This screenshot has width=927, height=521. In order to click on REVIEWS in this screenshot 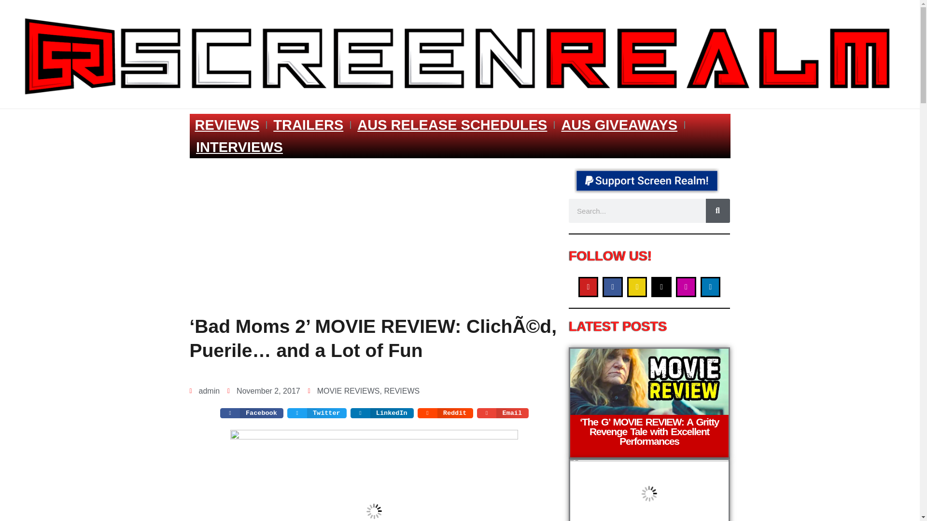, I will do `click(402, 391)`.